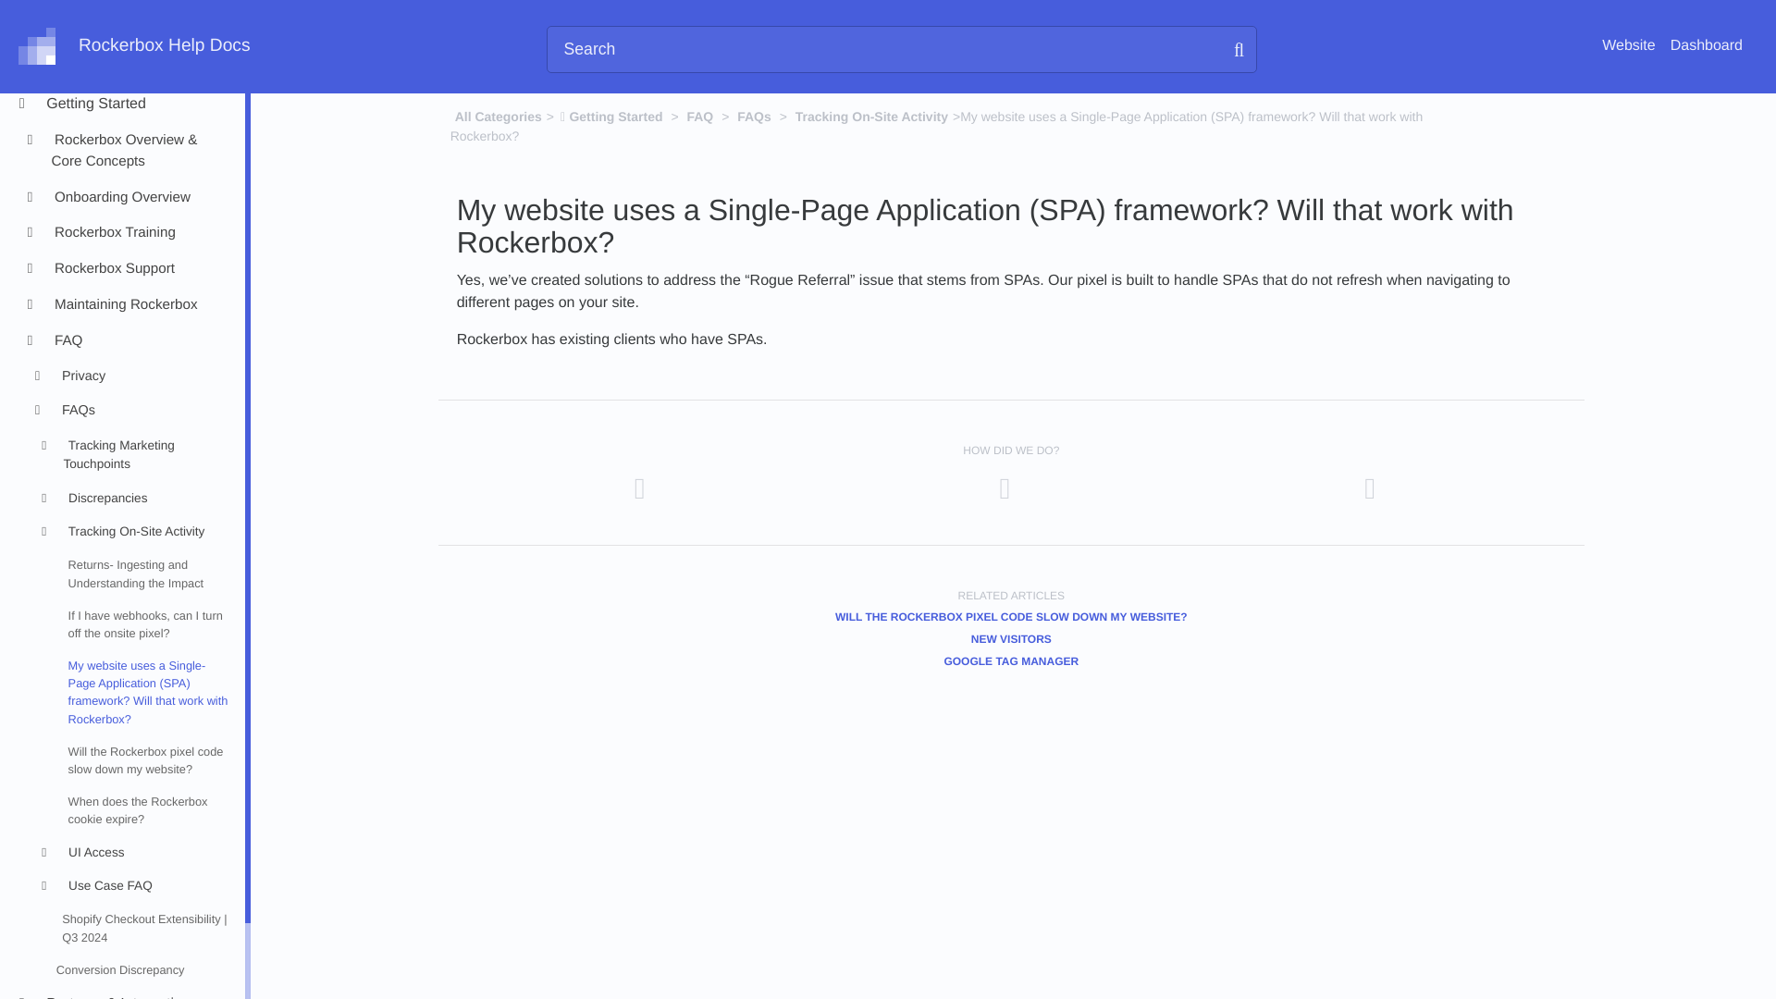 The image size is (1776, 999). Describe the element at coordinates (1628, 46) in the screenshot. I see `Website` at that location.